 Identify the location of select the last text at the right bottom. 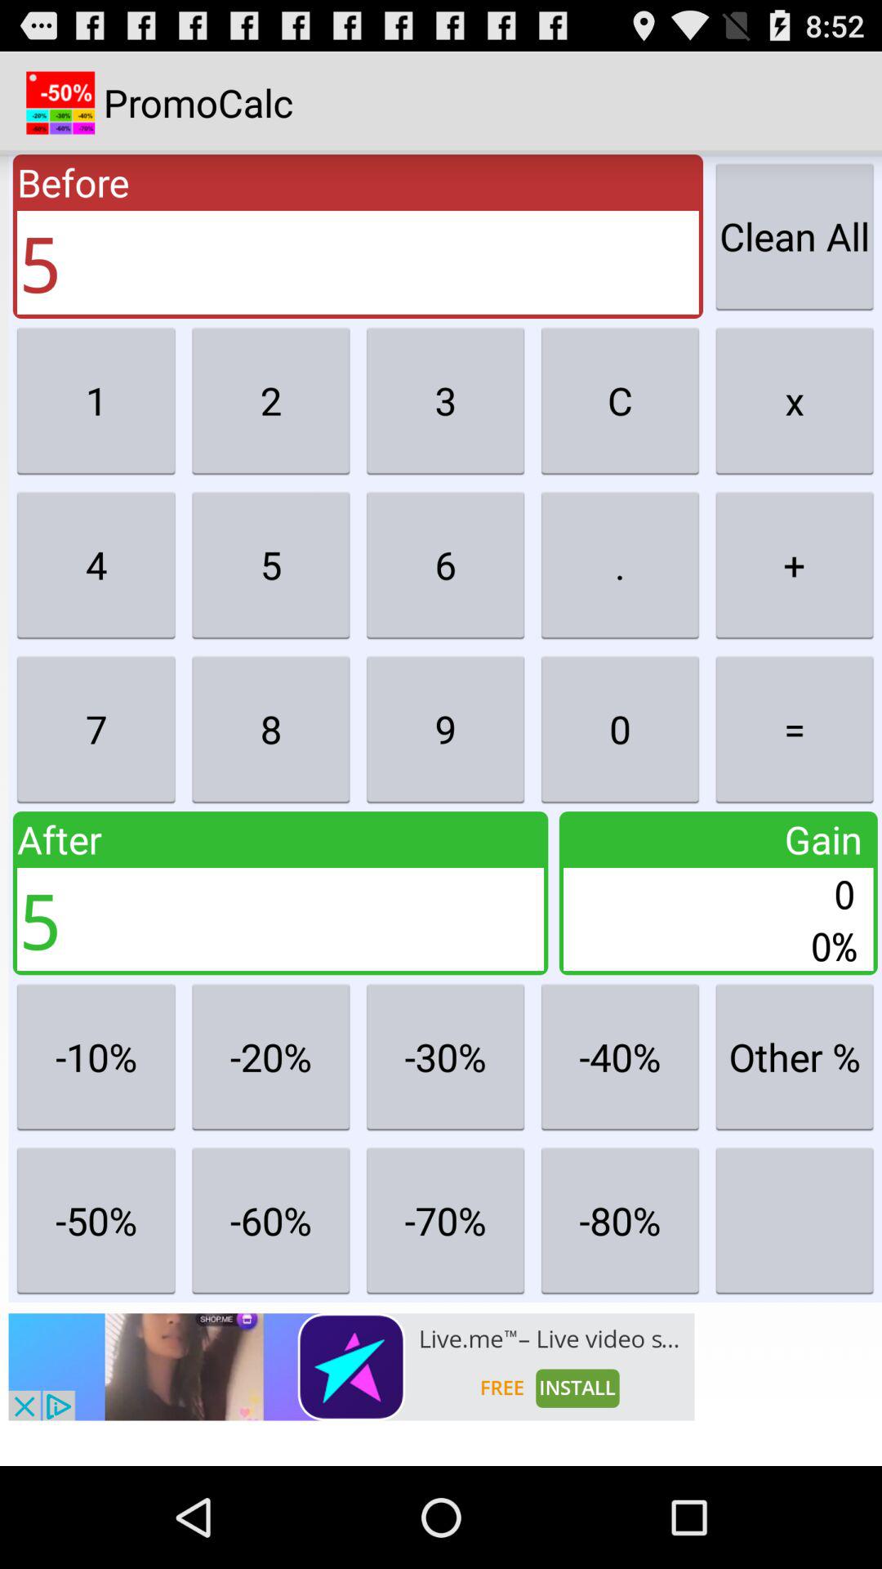
(795, 1220).